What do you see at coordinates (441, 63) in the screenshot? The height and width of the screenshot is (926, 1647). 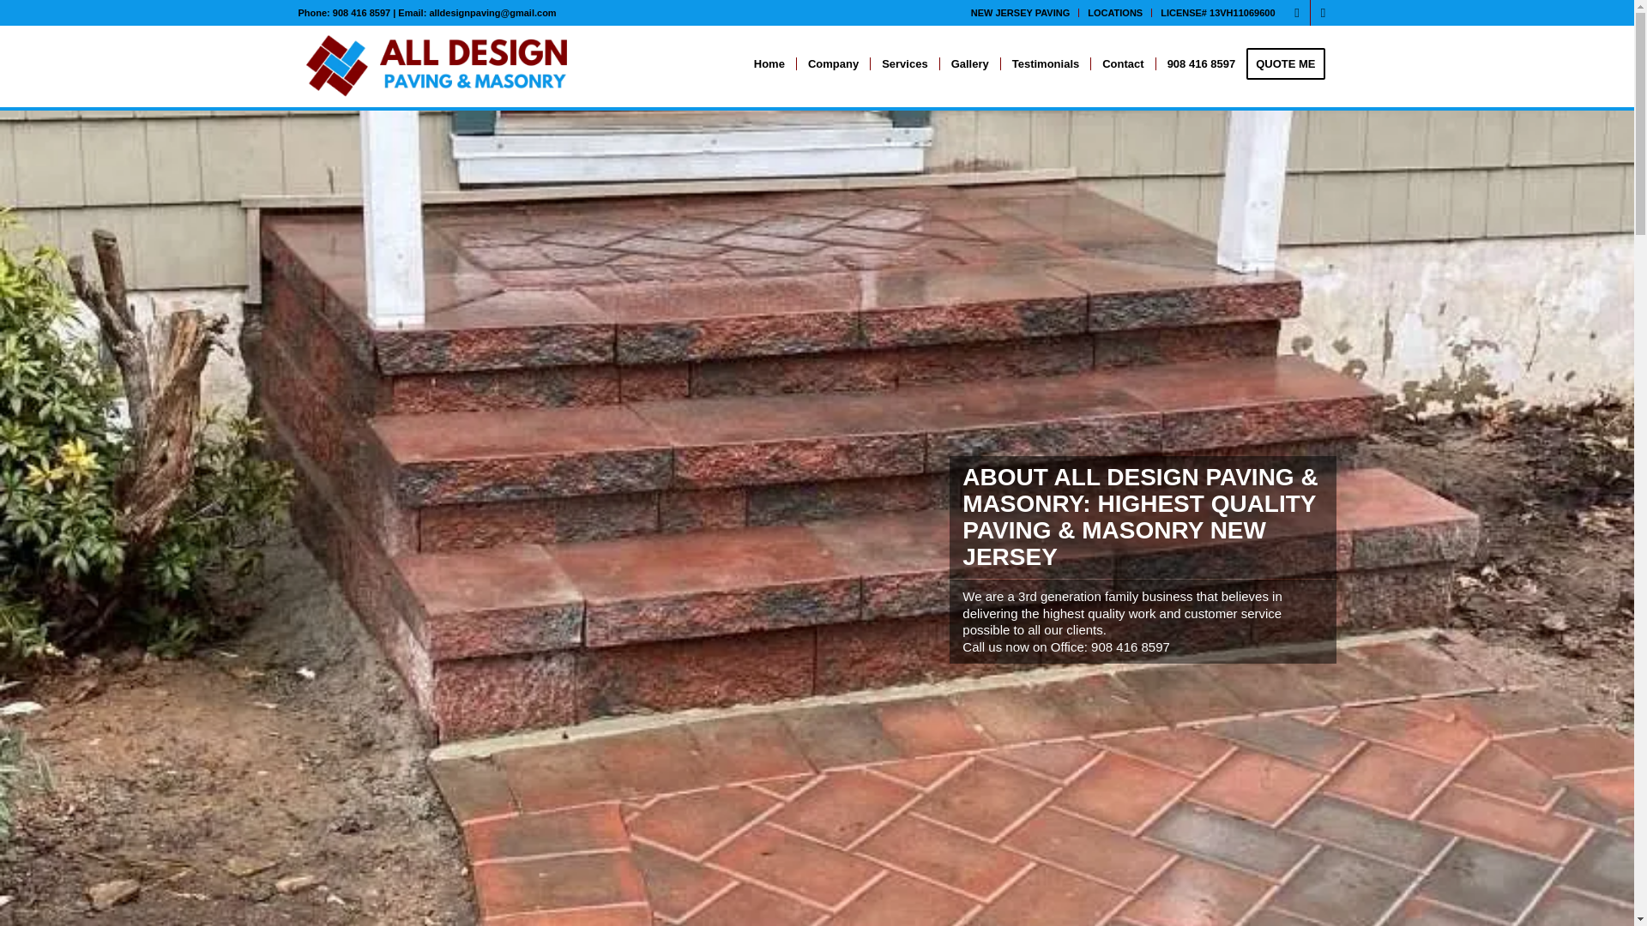 I see `All Design Paving New Jersey` at bounding box center [441, 63].